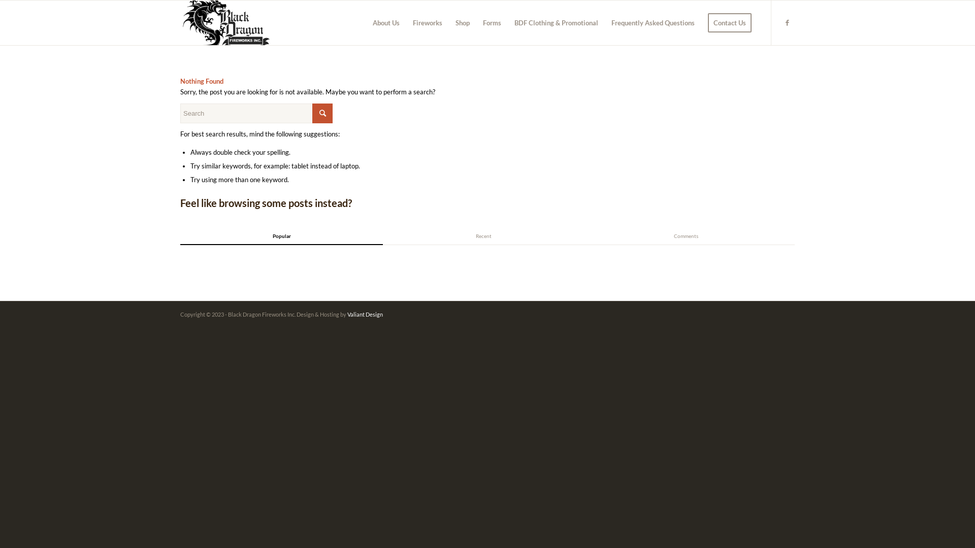 The height and width of the screenshot is (548, 975). I want to click on Shop, so click(463, 23).